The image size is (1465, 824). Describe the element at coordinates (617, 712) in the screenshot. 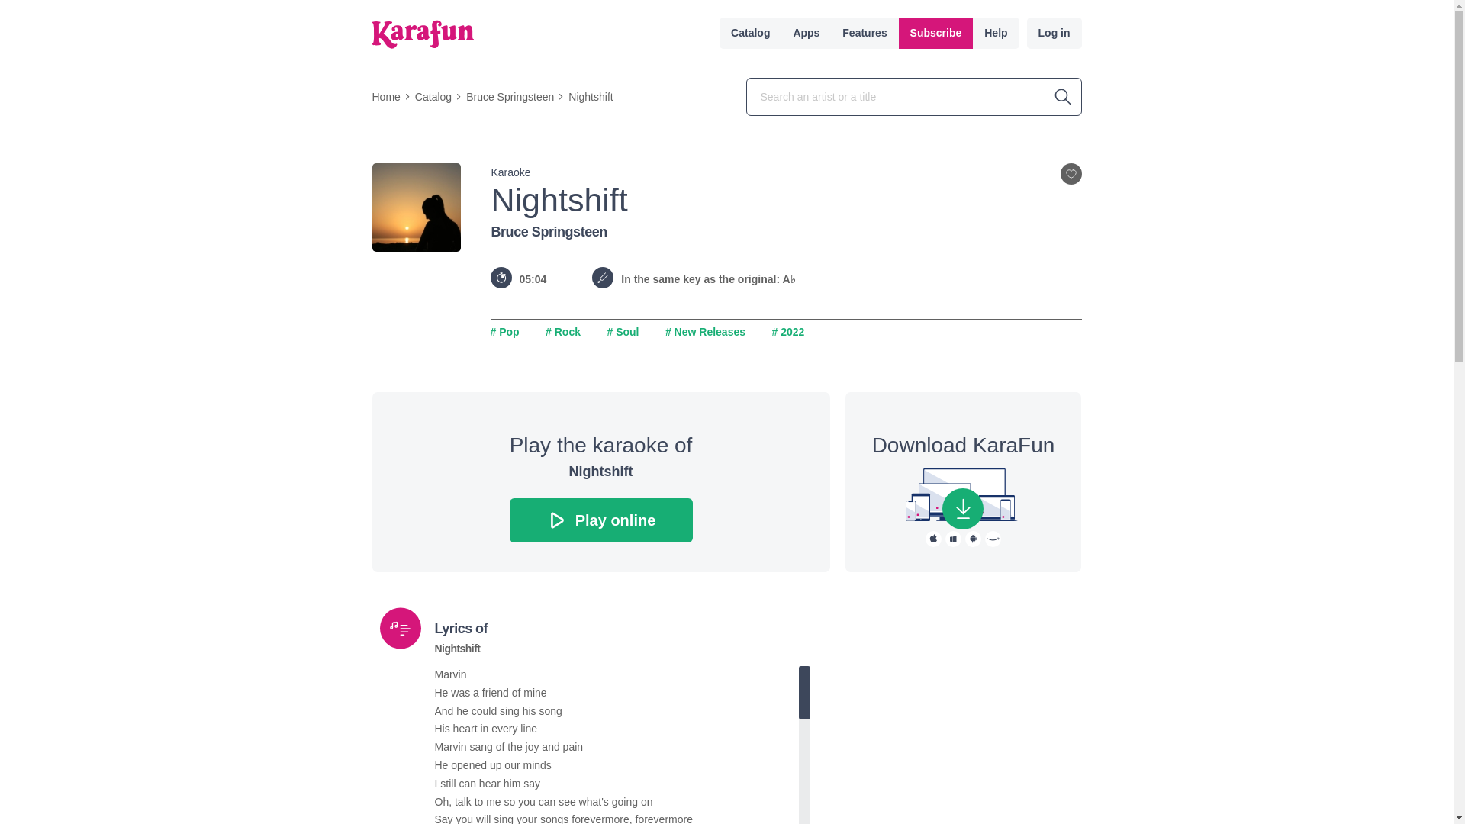

I see `And he could sing his song ` at that location.